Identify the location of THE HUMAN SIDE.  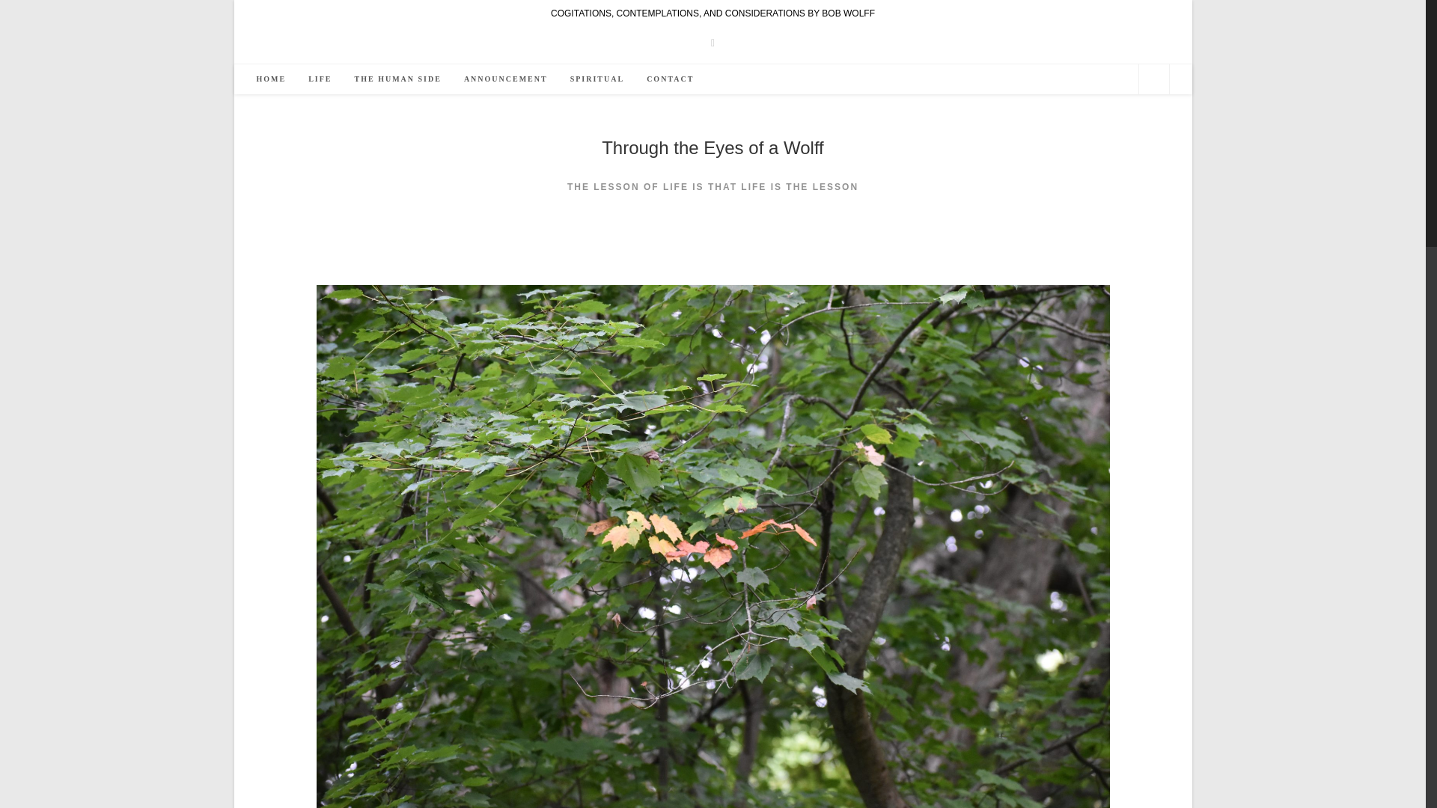
(397, 79).